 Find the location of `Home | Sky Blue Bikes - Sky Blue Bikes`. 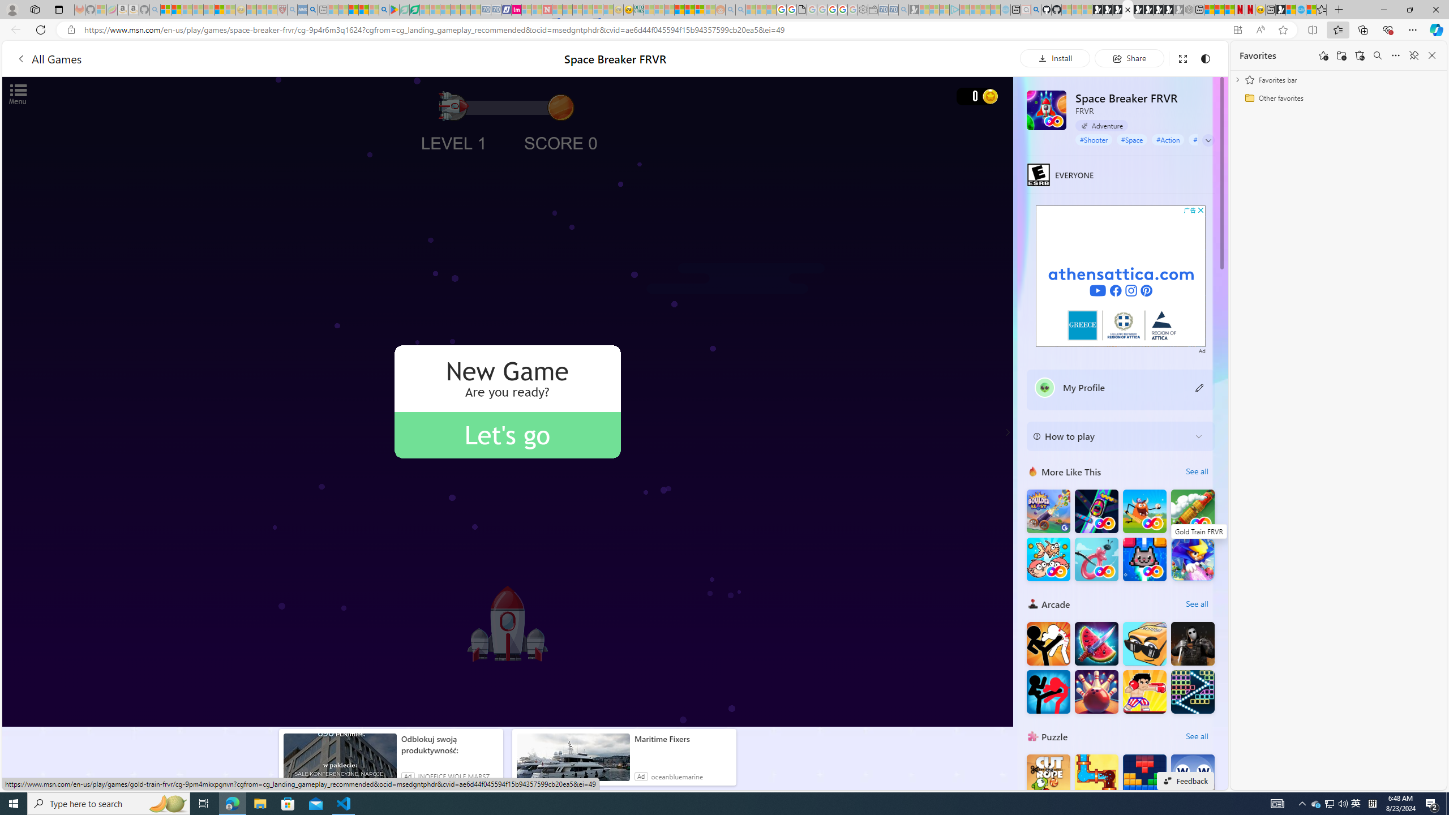

Home | Sky Blue Bikes - Sky Blue Bikes is located at coordinates (1301, 10).